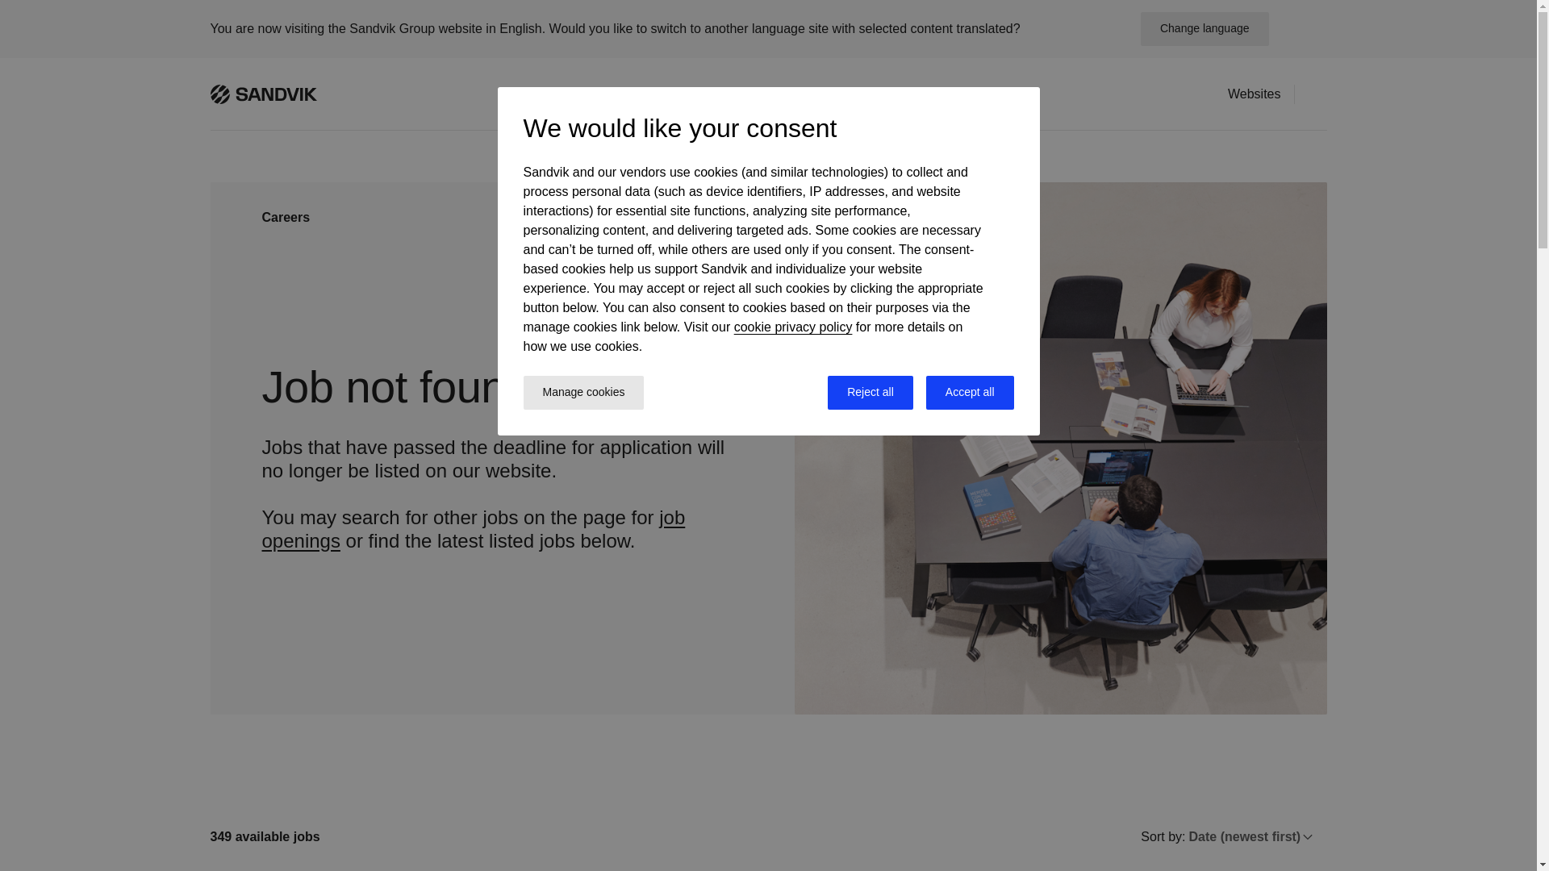 The width and height of the screenshot is (1549, 871). What do you see at coordinates (663, 94) in the screenshot?
I see `Investors` at bounding box center [663, 94].